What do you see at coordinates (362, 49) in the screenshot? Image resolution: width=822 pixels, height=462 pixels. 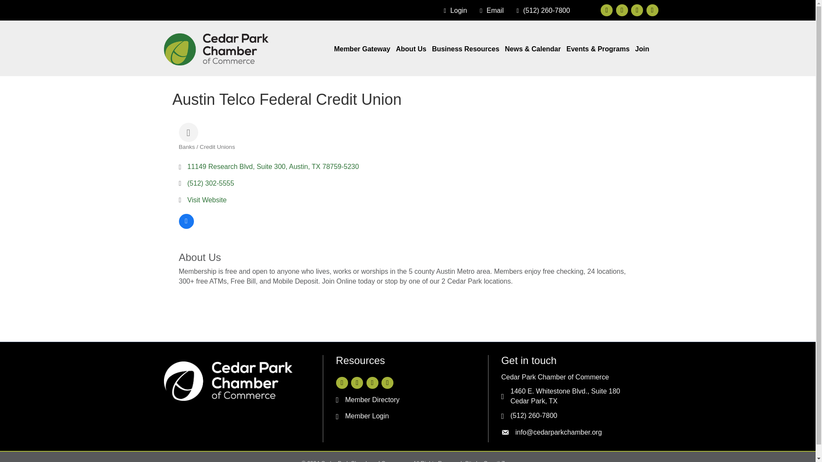 I see `Member Gateway` at bounding box center [362, 49].